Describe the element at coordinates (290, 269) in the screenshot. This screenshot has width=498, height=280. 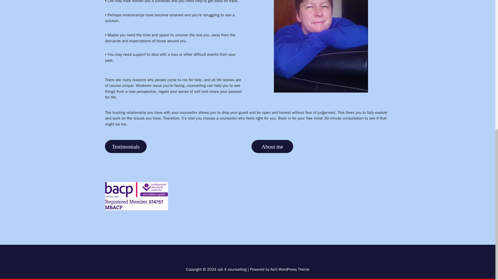
I see `Avril WordPress Theme` at that location.